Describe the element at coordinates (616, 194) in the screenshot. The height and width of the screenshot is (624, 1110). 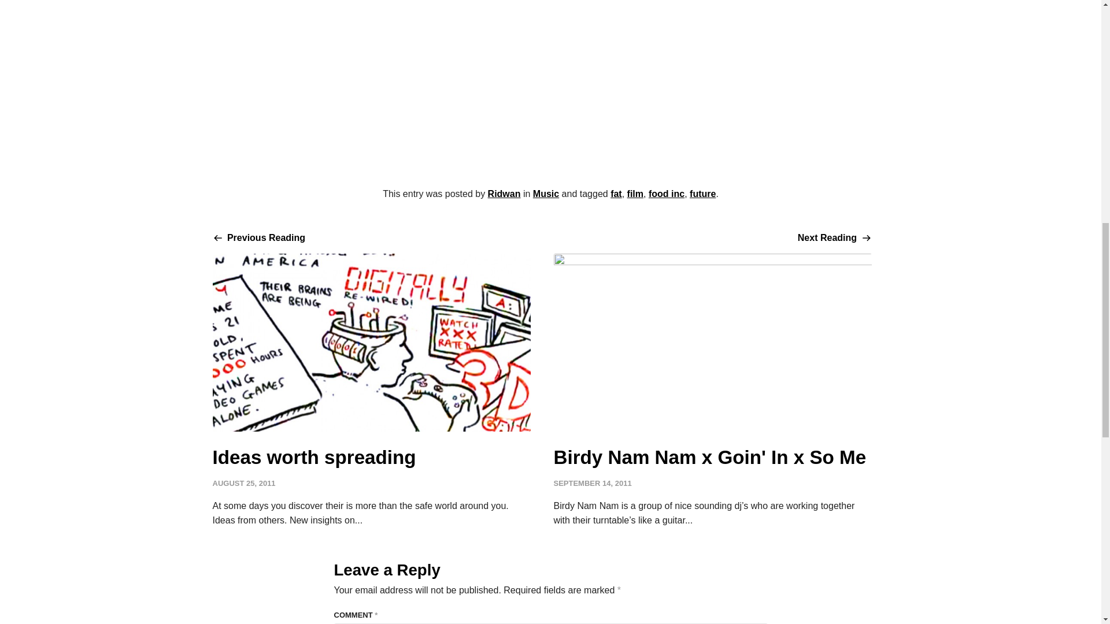
I see `film` at that location.